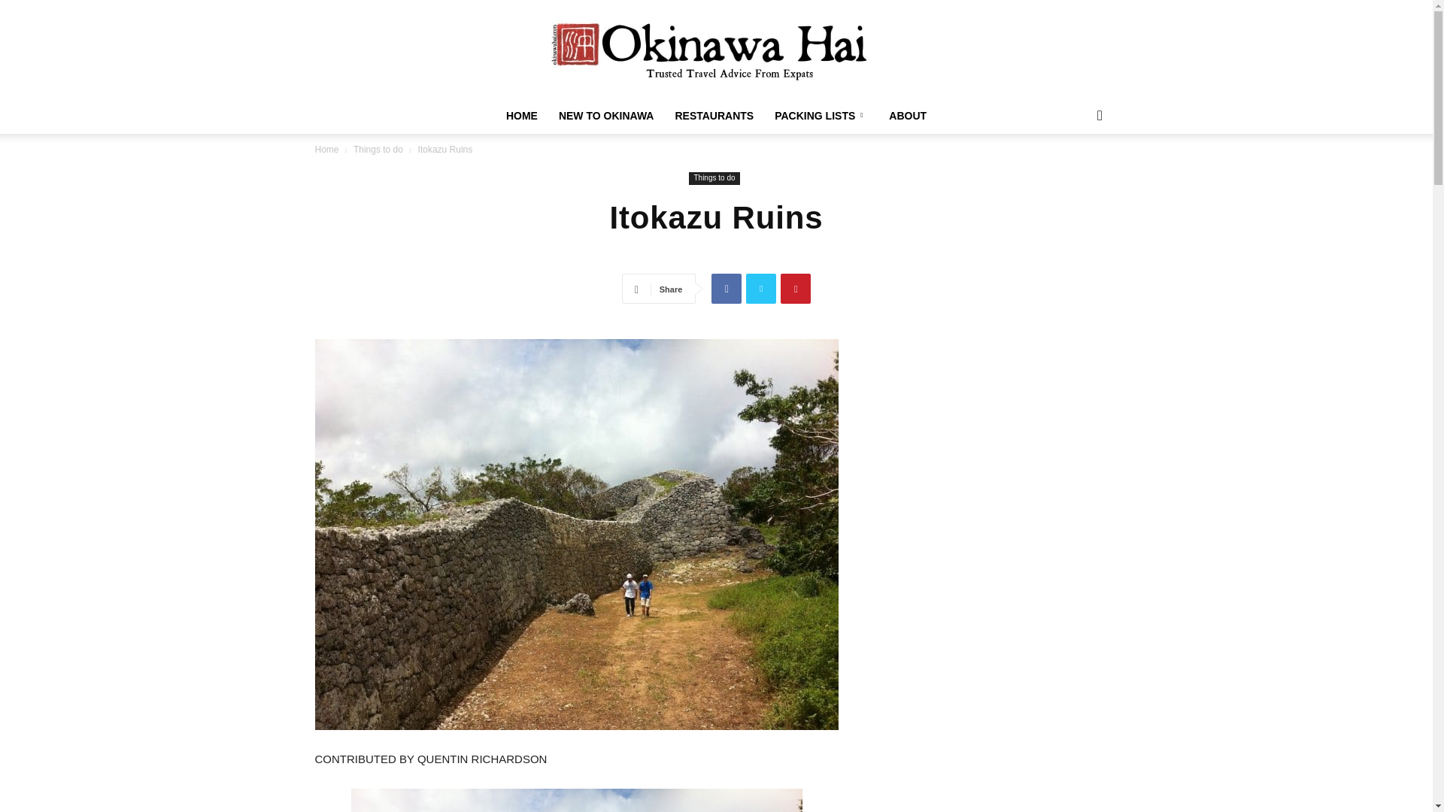 The width and height of the screenshot is (1444, 812). I want to click on View all posts in Things to do, so click(378, 150).